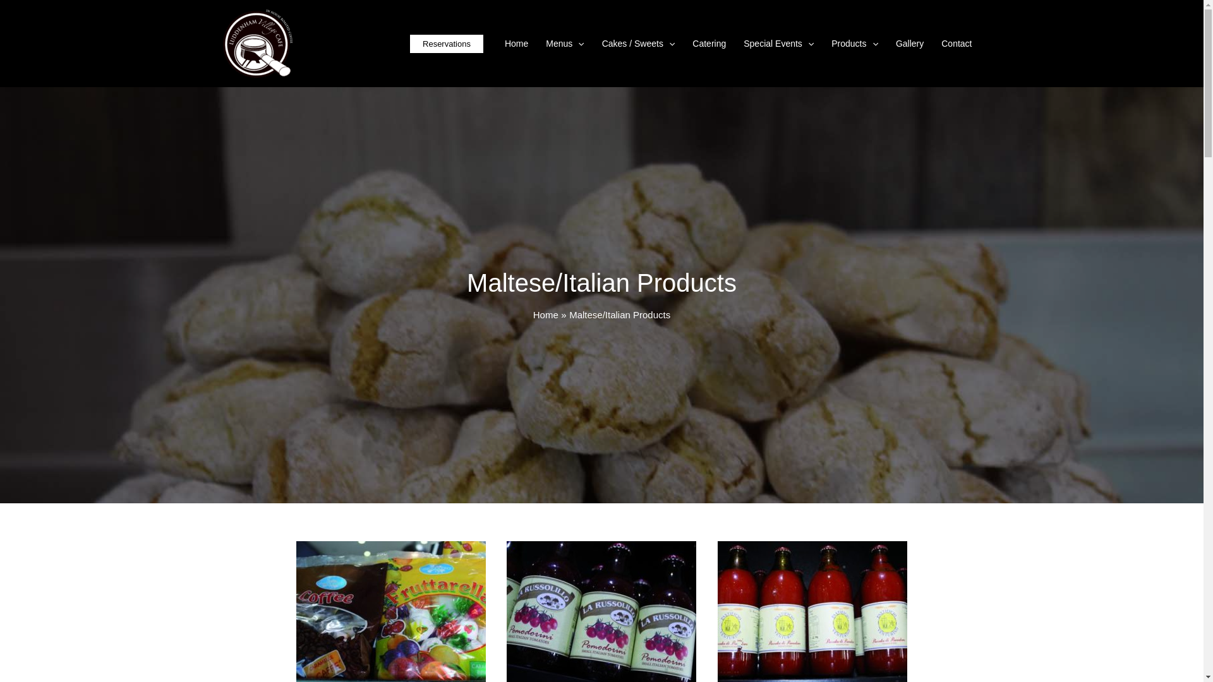 The width and height of the screenshot is (1213, 682). Describe the element at coordinates (910, 44) in the screenshot. I see `Gallery` at that location.